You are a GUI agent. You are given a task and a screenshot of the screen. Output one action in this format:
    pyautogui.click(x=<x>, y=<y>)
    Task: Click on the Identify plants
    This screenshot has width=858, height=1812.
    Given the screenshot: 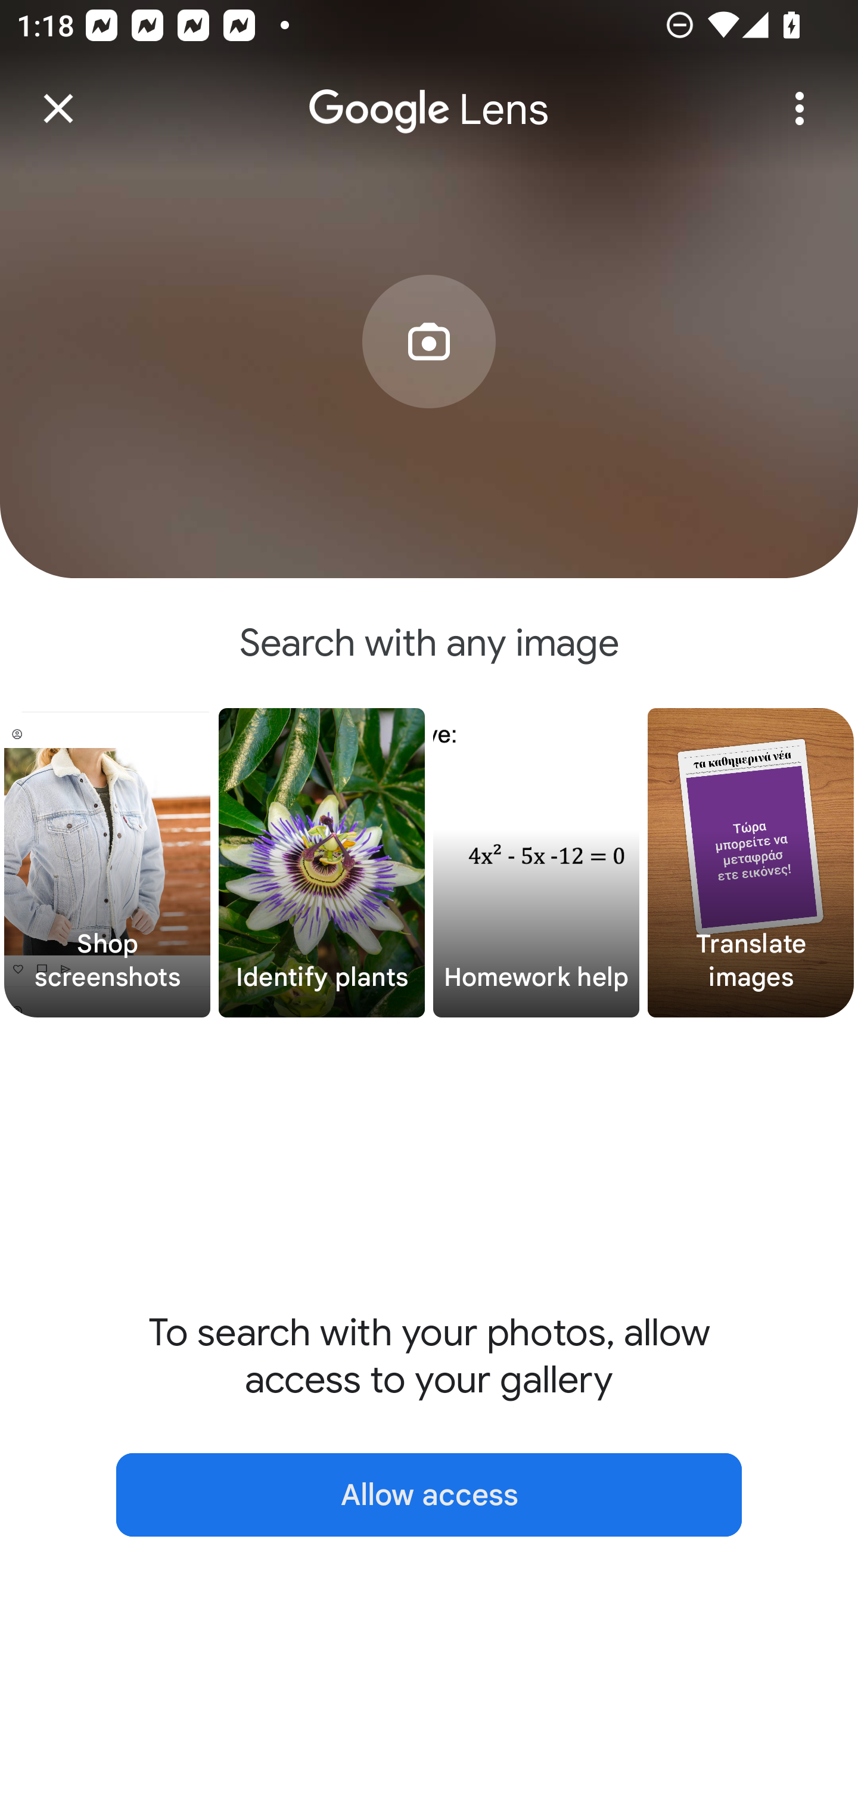 What is the action you would take?
    pyautogui.click(x=322, y=863)
    